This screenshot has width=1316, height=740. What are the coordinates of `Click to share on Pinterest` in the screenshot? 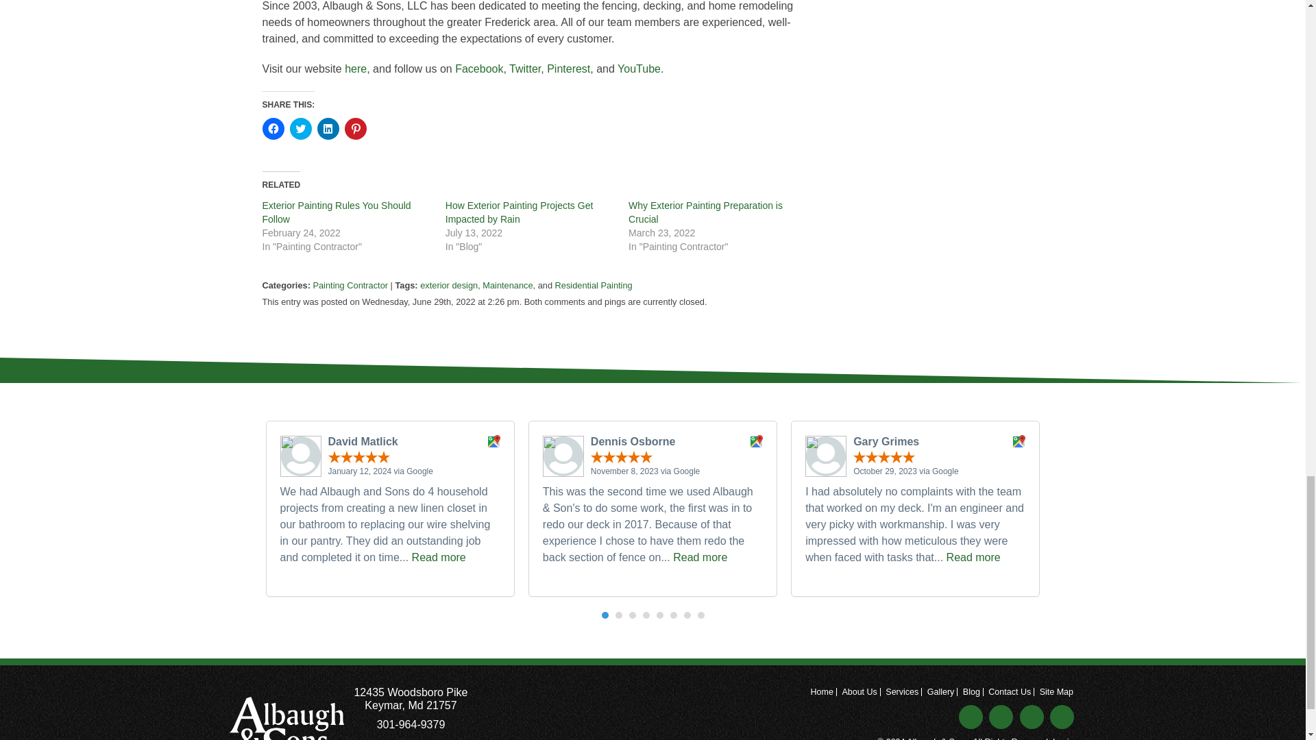 It's located at (354, 129).